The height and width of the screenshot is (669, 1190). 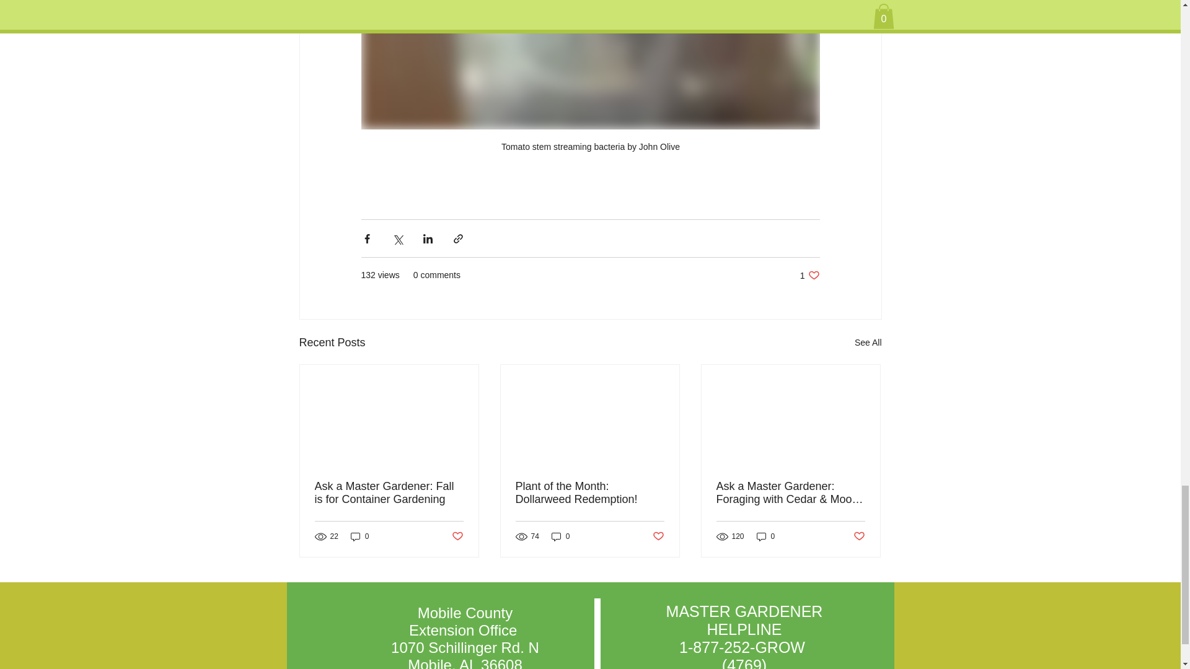 I want to click on Plant of the Month: Dollarweed Redemption!, so click(x=560, y=536).